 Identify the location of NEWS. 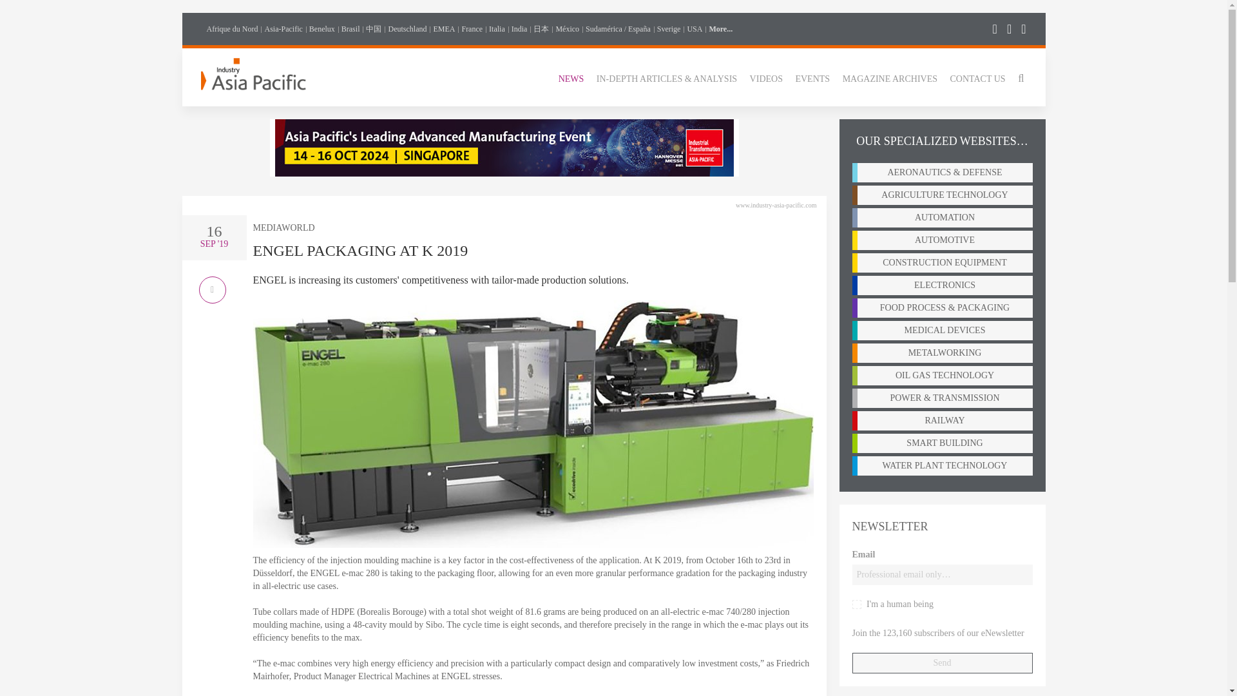
(571, 77).